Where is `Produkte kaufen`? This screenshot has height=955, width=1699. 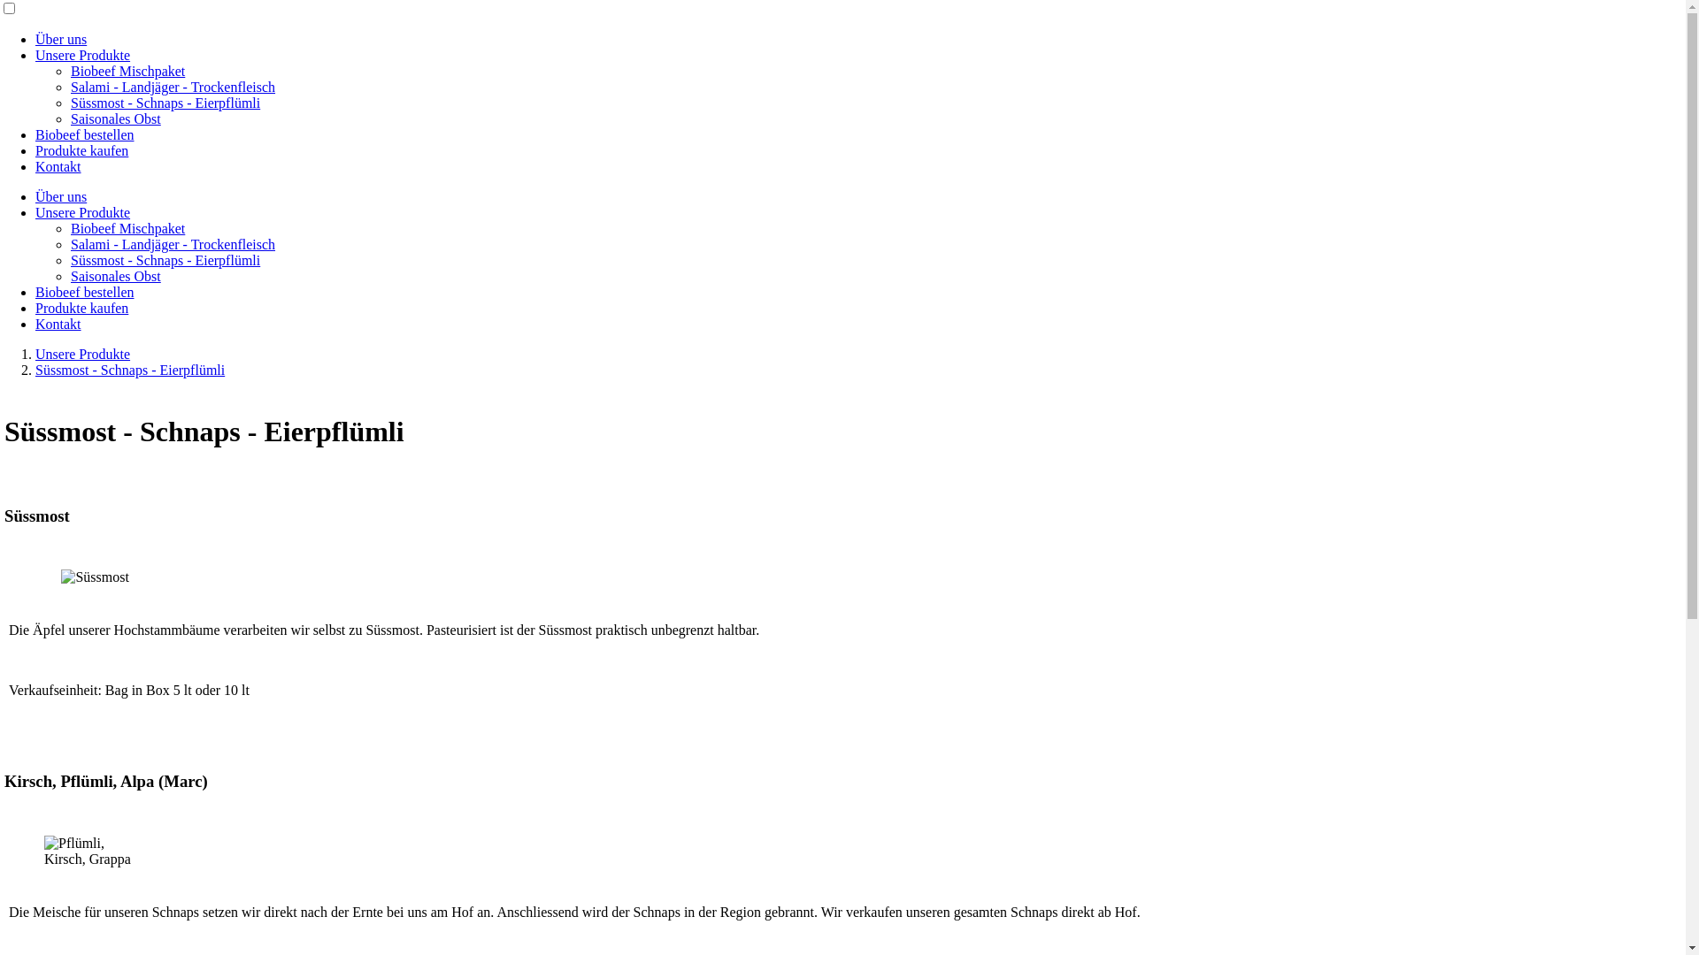 Produkte kaufen is located at coordinates (81, 308).